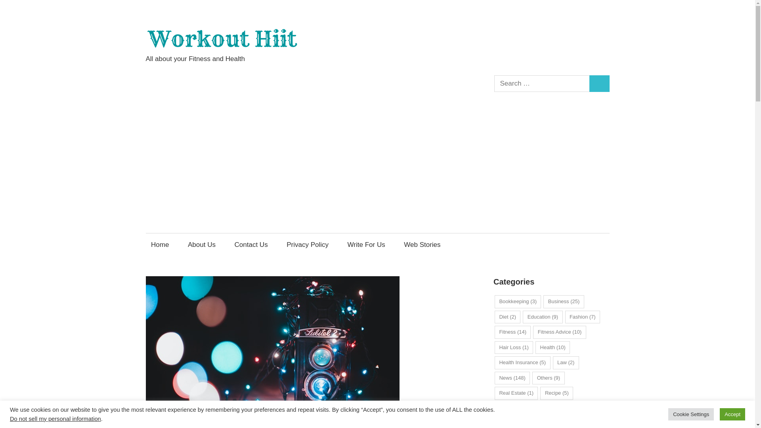  Describe the element at coordinates (160, 244) in the screenshot. I see `Home` at that location.